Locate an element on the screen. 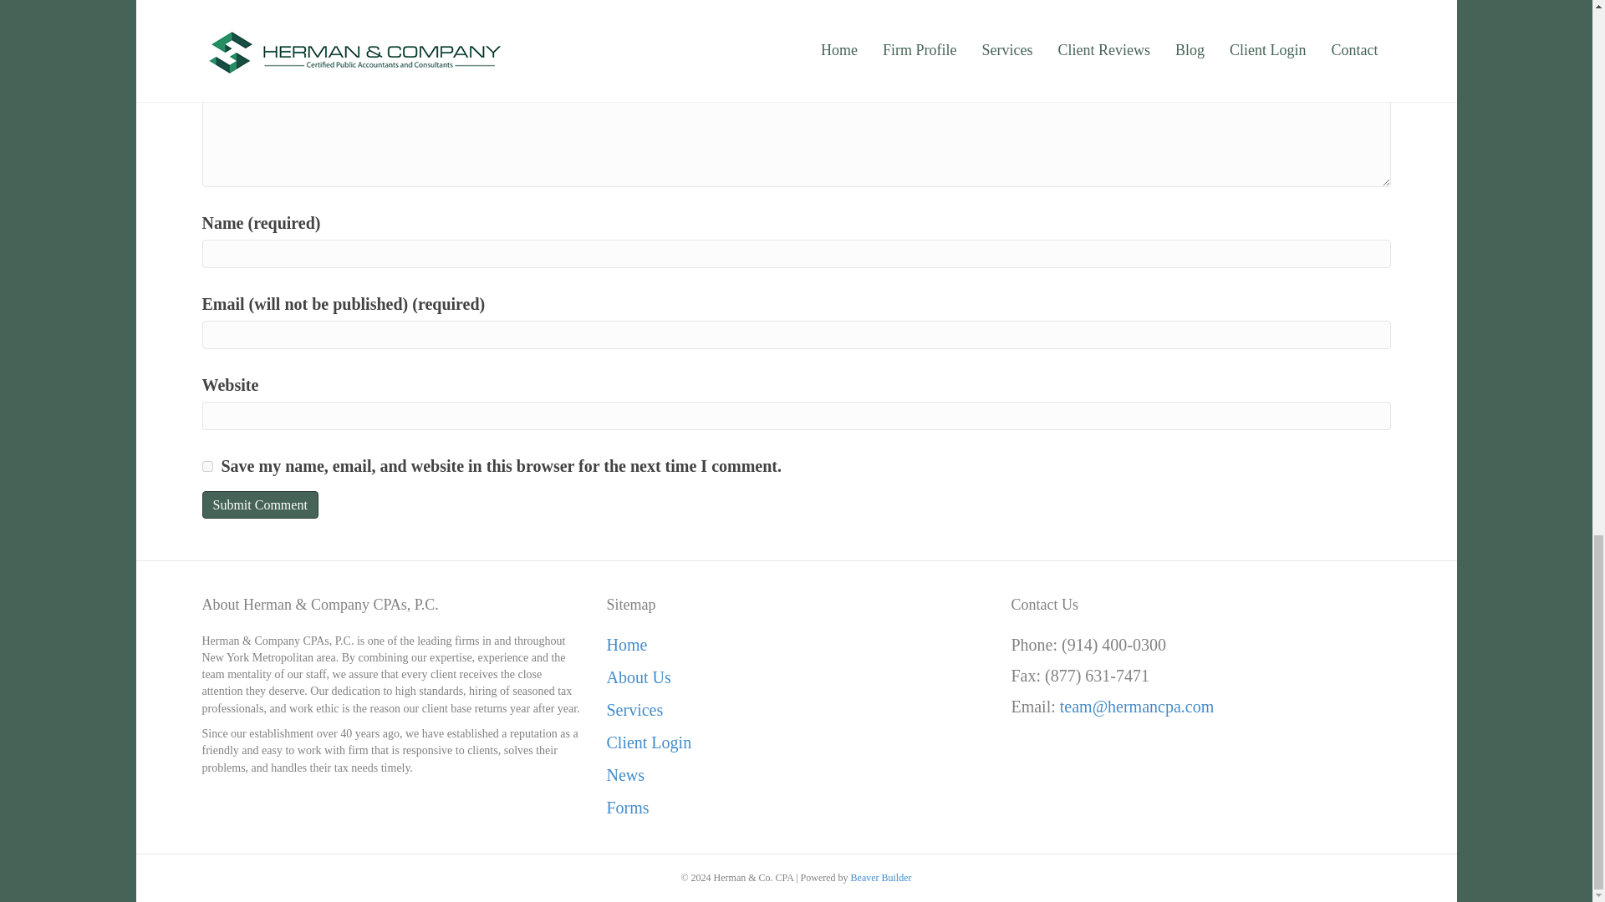  WordPress Page Builder Plugin is located at coordinates (881, 878).